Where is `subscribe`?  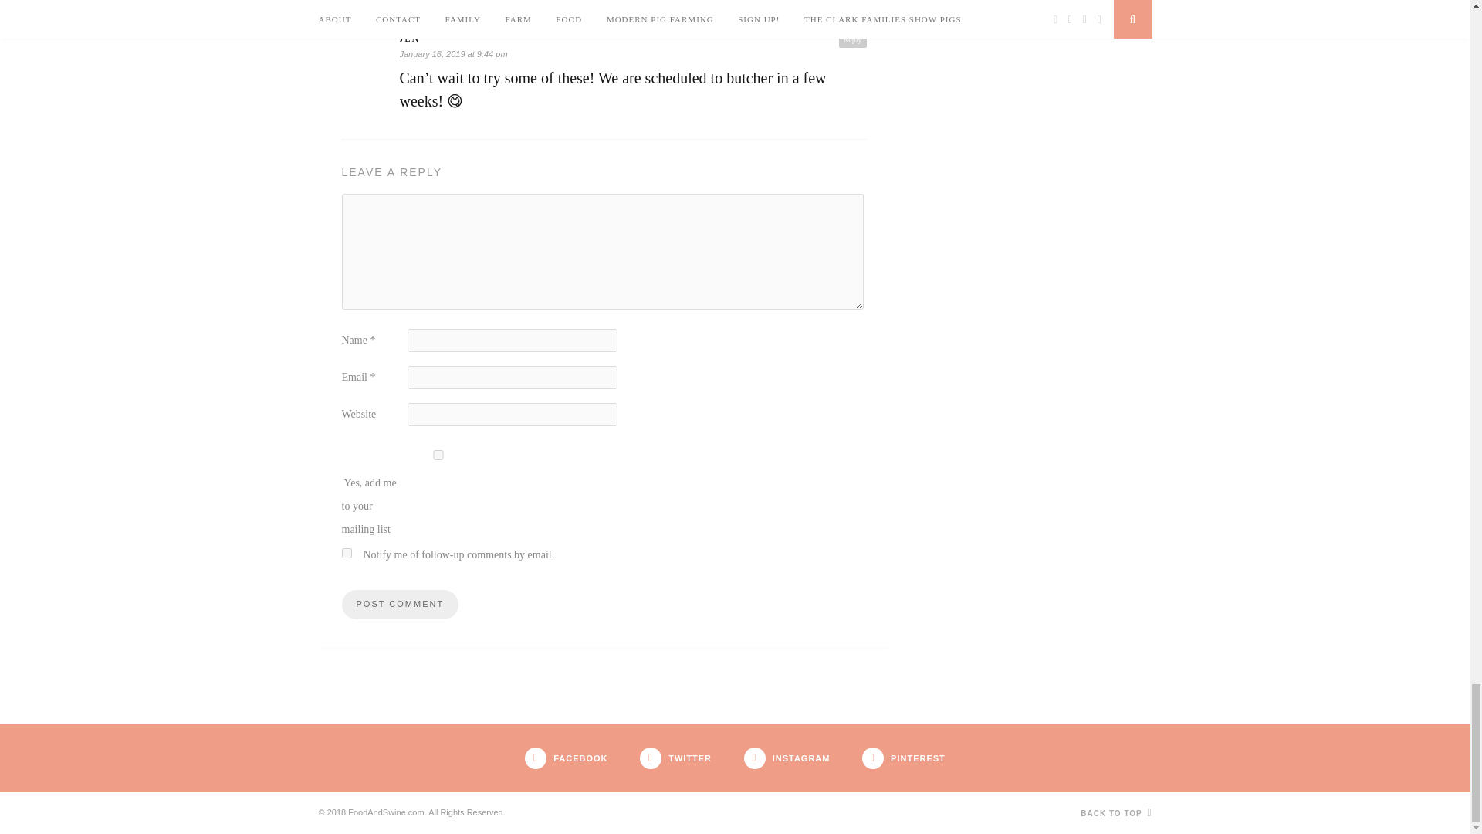
subscribe is located at coordinates (346, 553).